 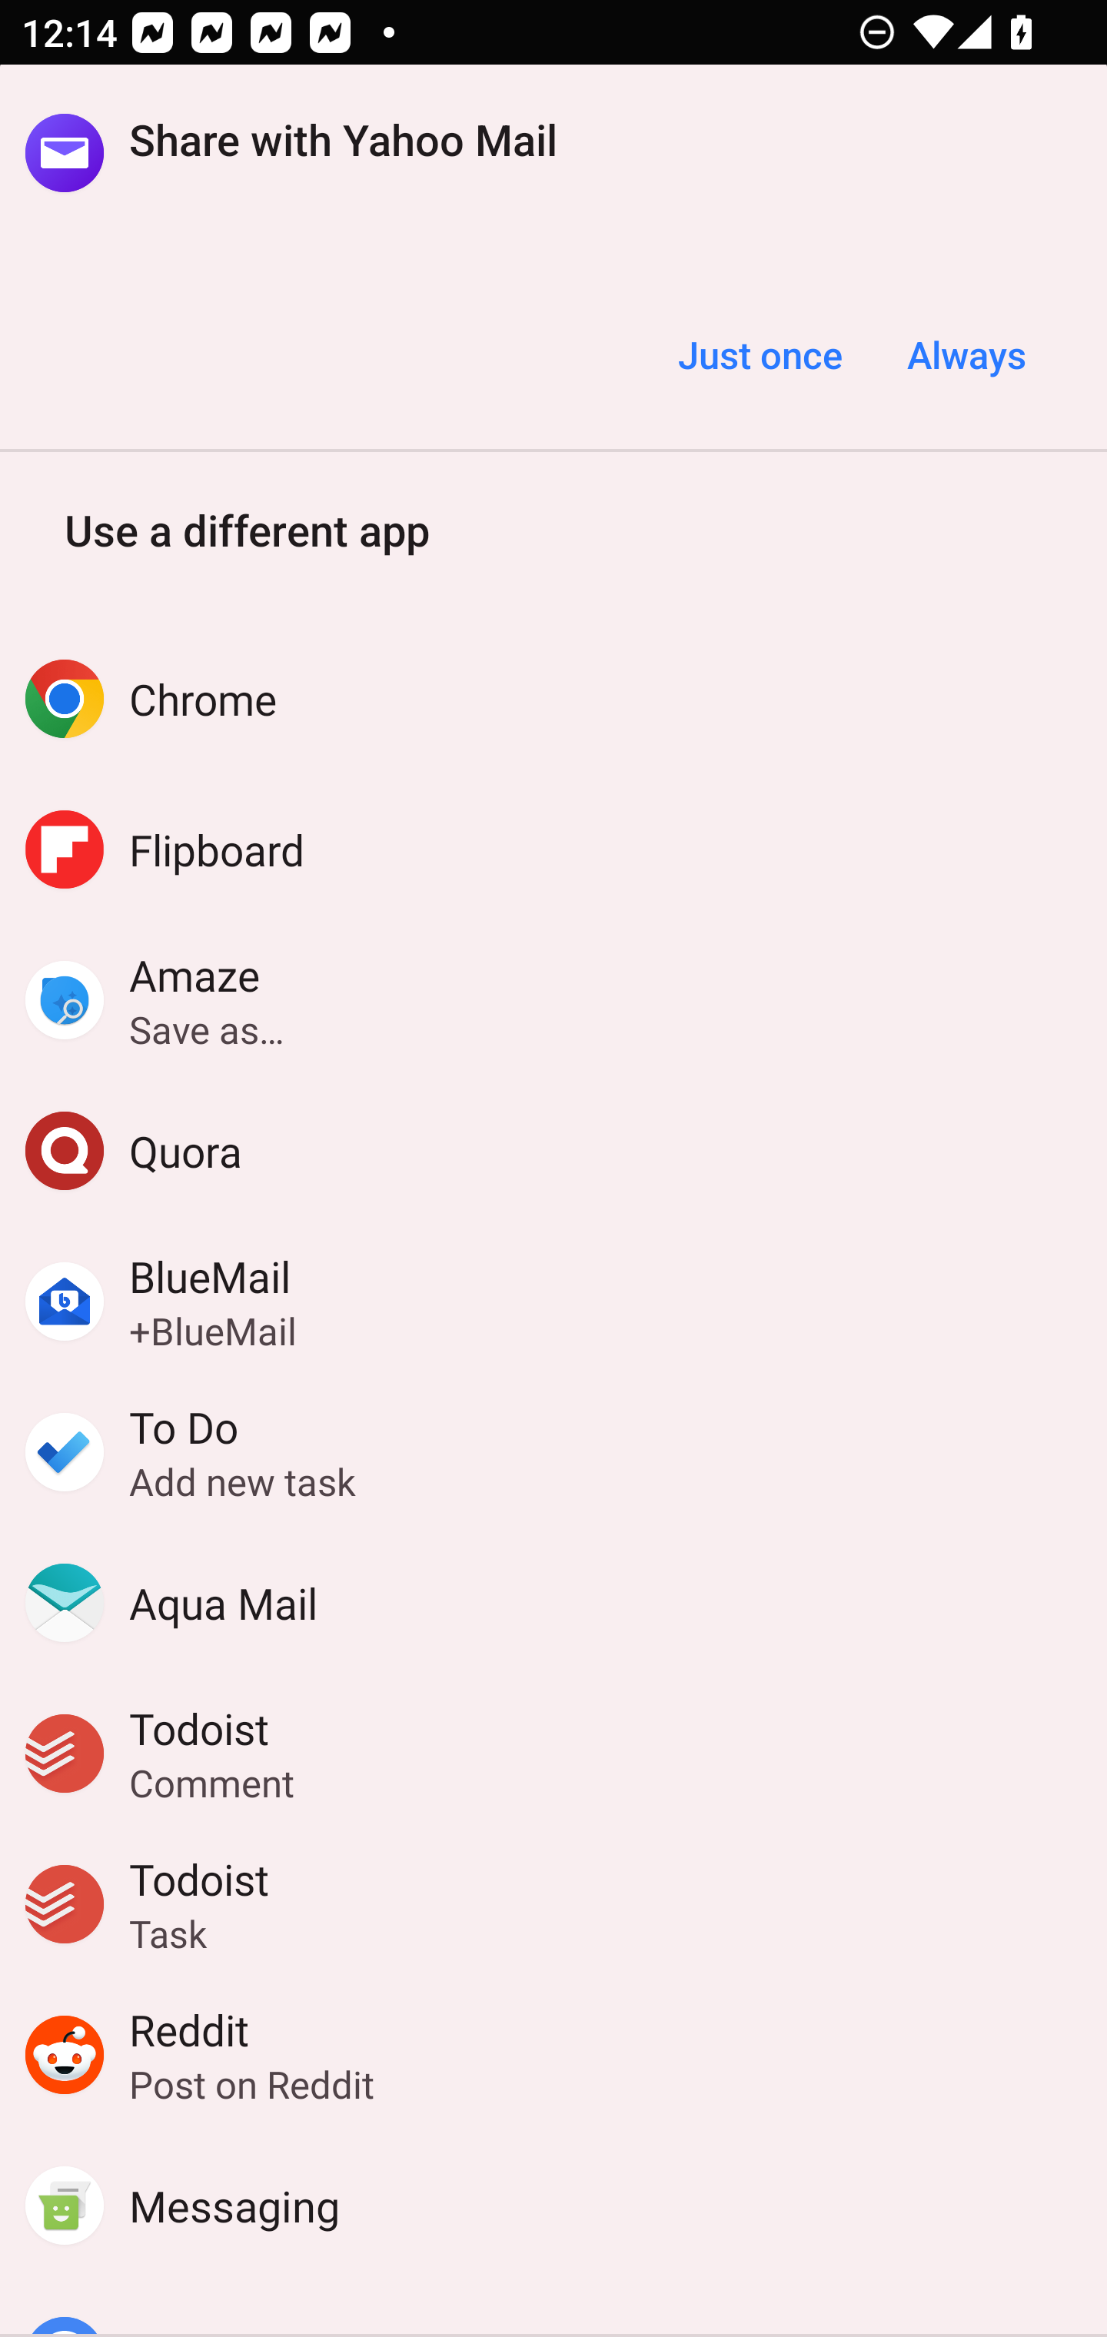 What do you see at coordinates (553, 849) in the screenshot?
I see `Flipboard` at bounding box center [553, 849].